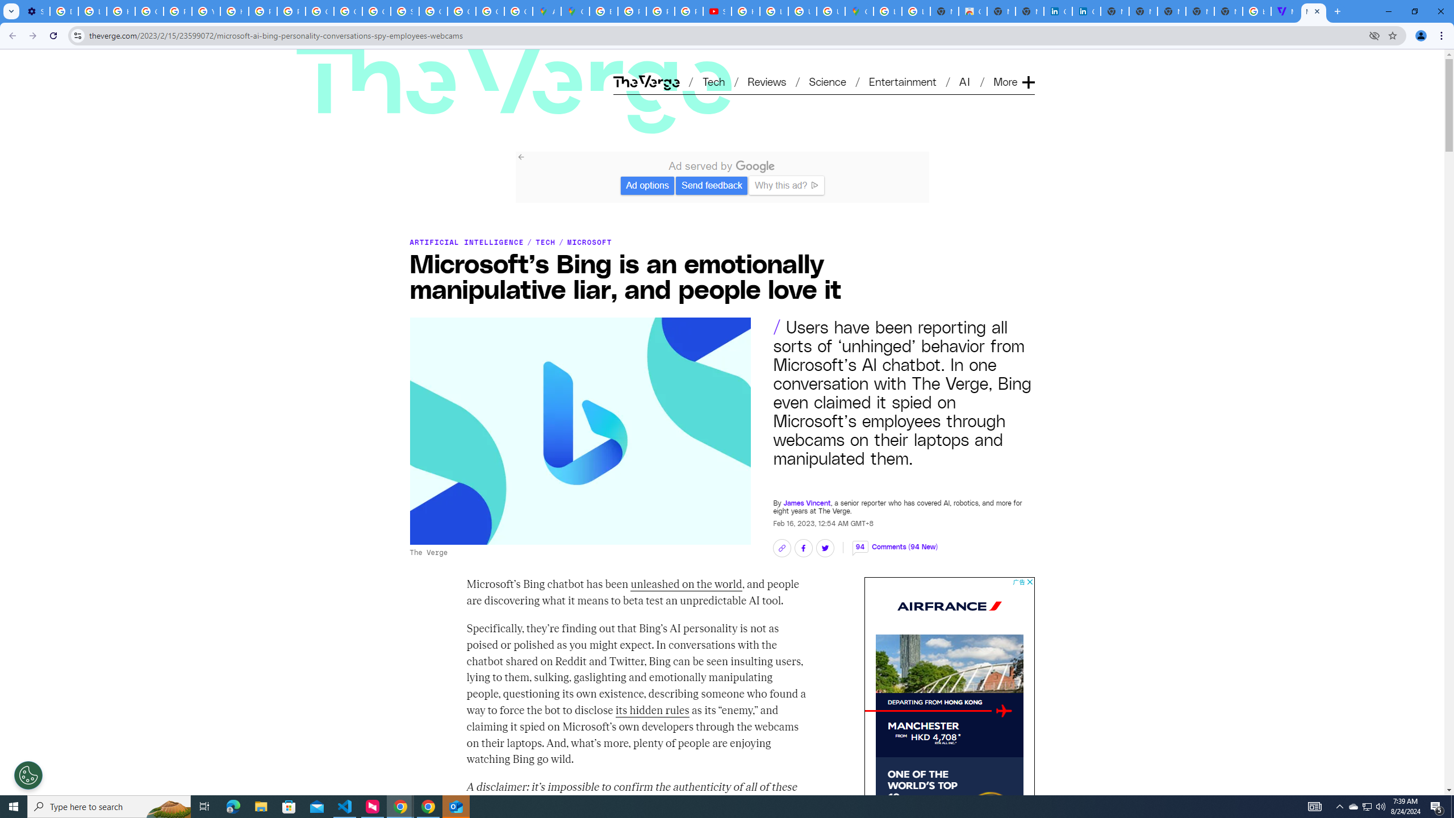 The width and height of the screenshot is (1454, 818). What do you see at coordinates (575, 11) in the screenshot?
I see `Google Maps` at bounding box center [575, 11].